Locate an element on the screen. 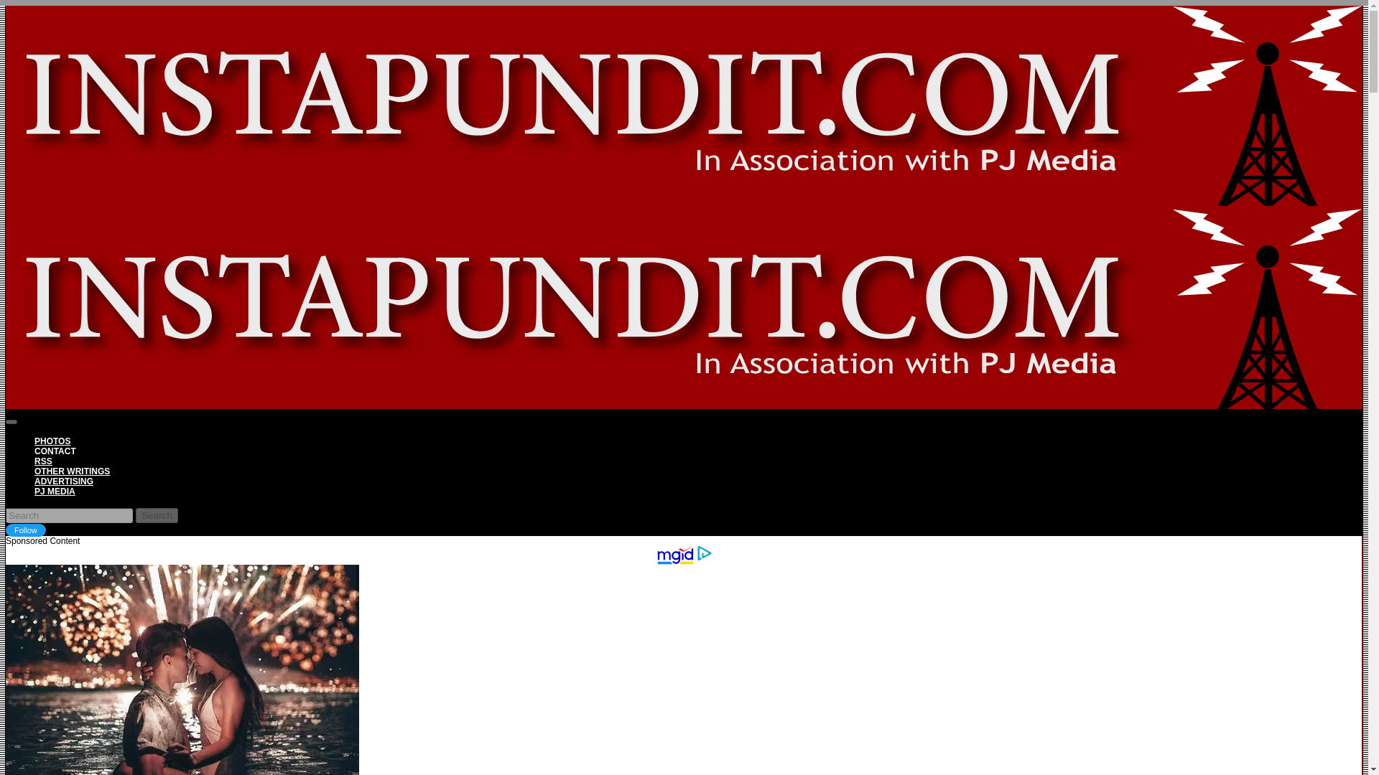 The width and height of the screenshot is (1379, 775). Contact is located at coordinates (55, 451).